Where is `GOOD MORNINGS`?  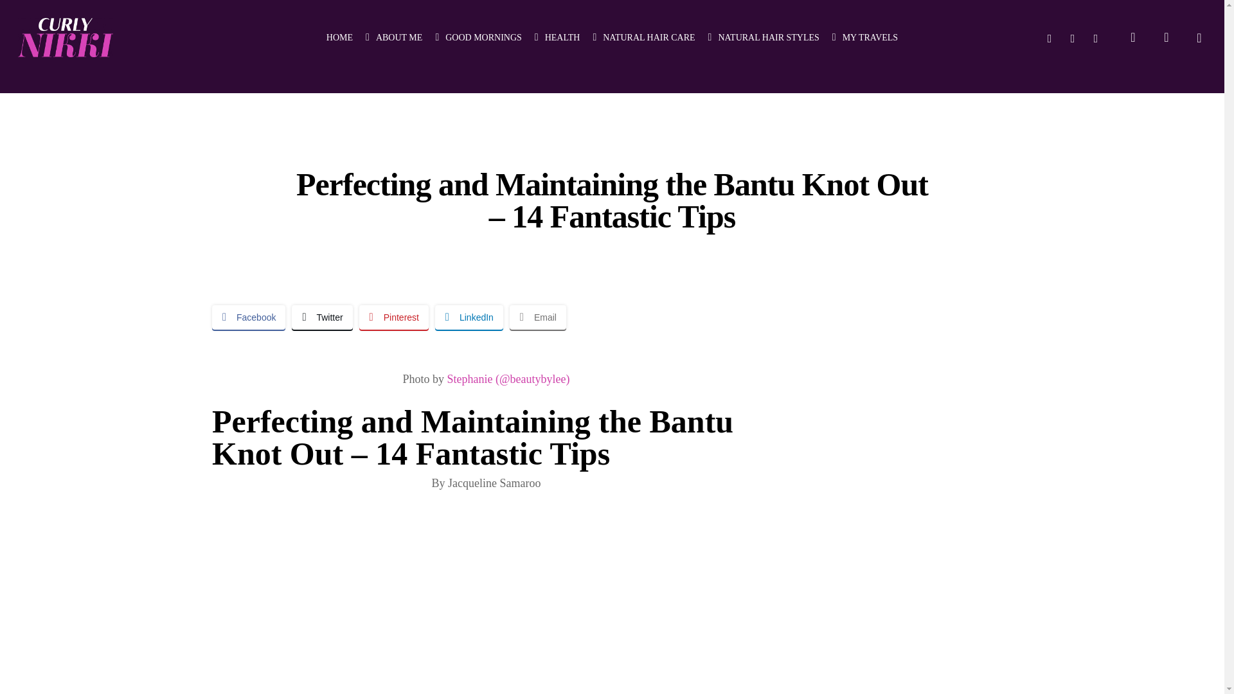 GOOD MORNINGS is located at coordinates (478, 37).